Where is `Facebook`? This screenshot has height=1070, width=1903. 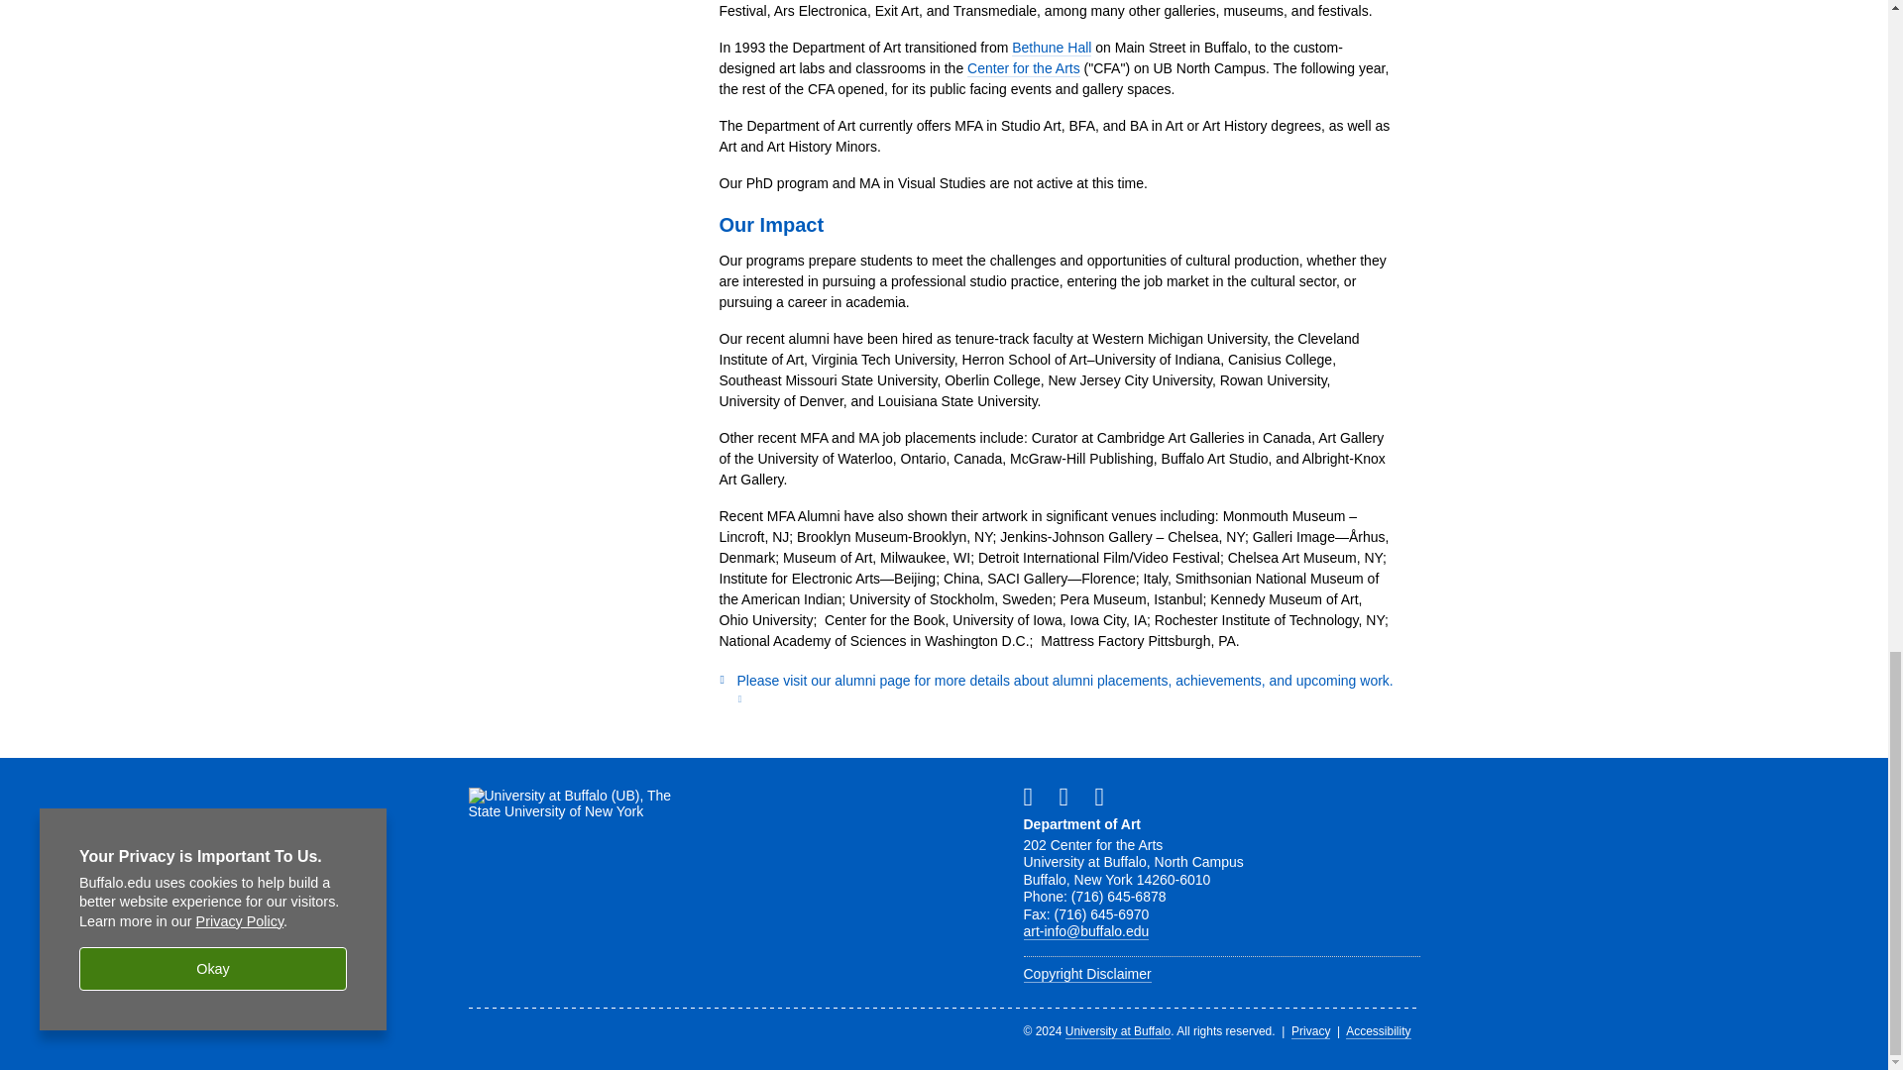 Facebook is located at coordinates (1035, 796).